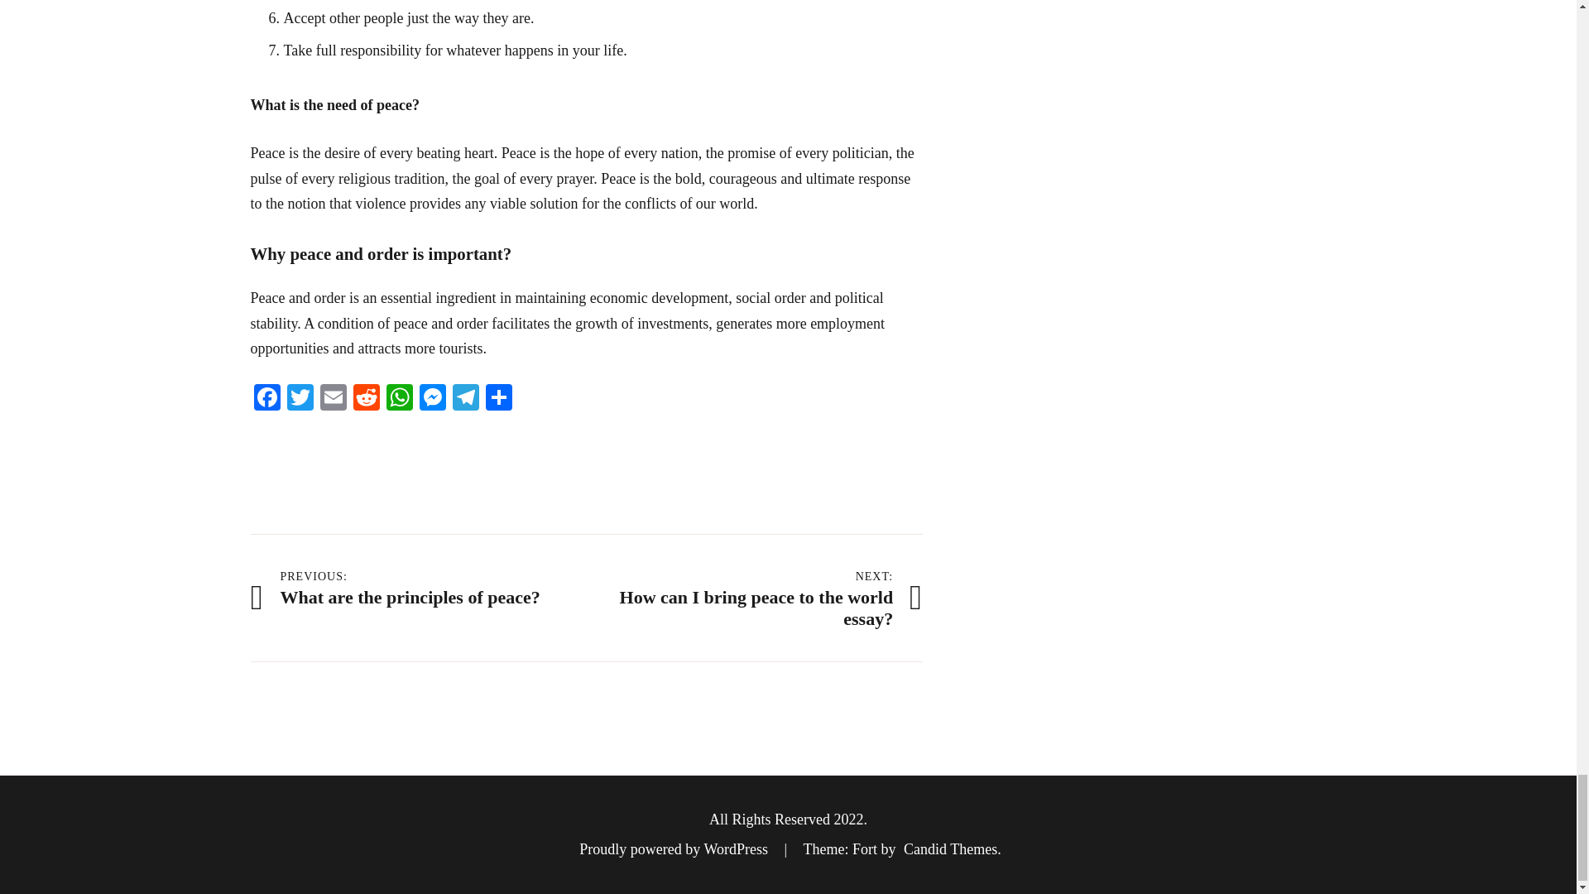 This screenshot has width=1589, height=894. Describe the element at coordinates (399, 399) in the screenshot. I see `Facebook` at that location.